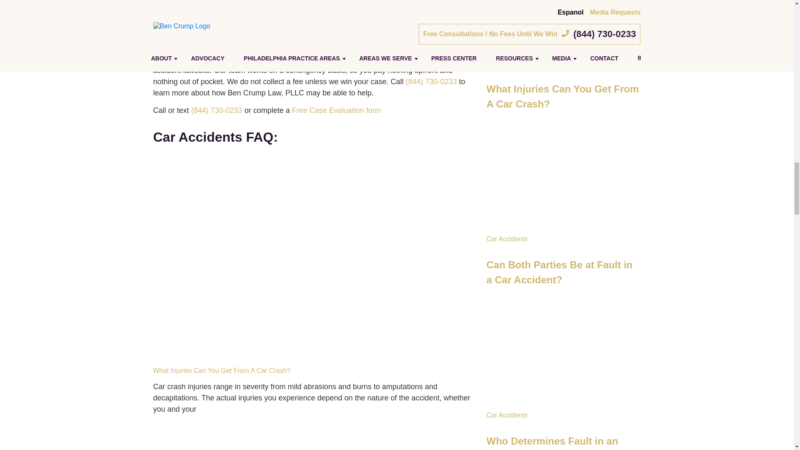  What do you see at coordinates (563, 176) in the screenshot?
I see `What Injuries Can You Get from a Car Crash?` at bounding box center [563, 176].